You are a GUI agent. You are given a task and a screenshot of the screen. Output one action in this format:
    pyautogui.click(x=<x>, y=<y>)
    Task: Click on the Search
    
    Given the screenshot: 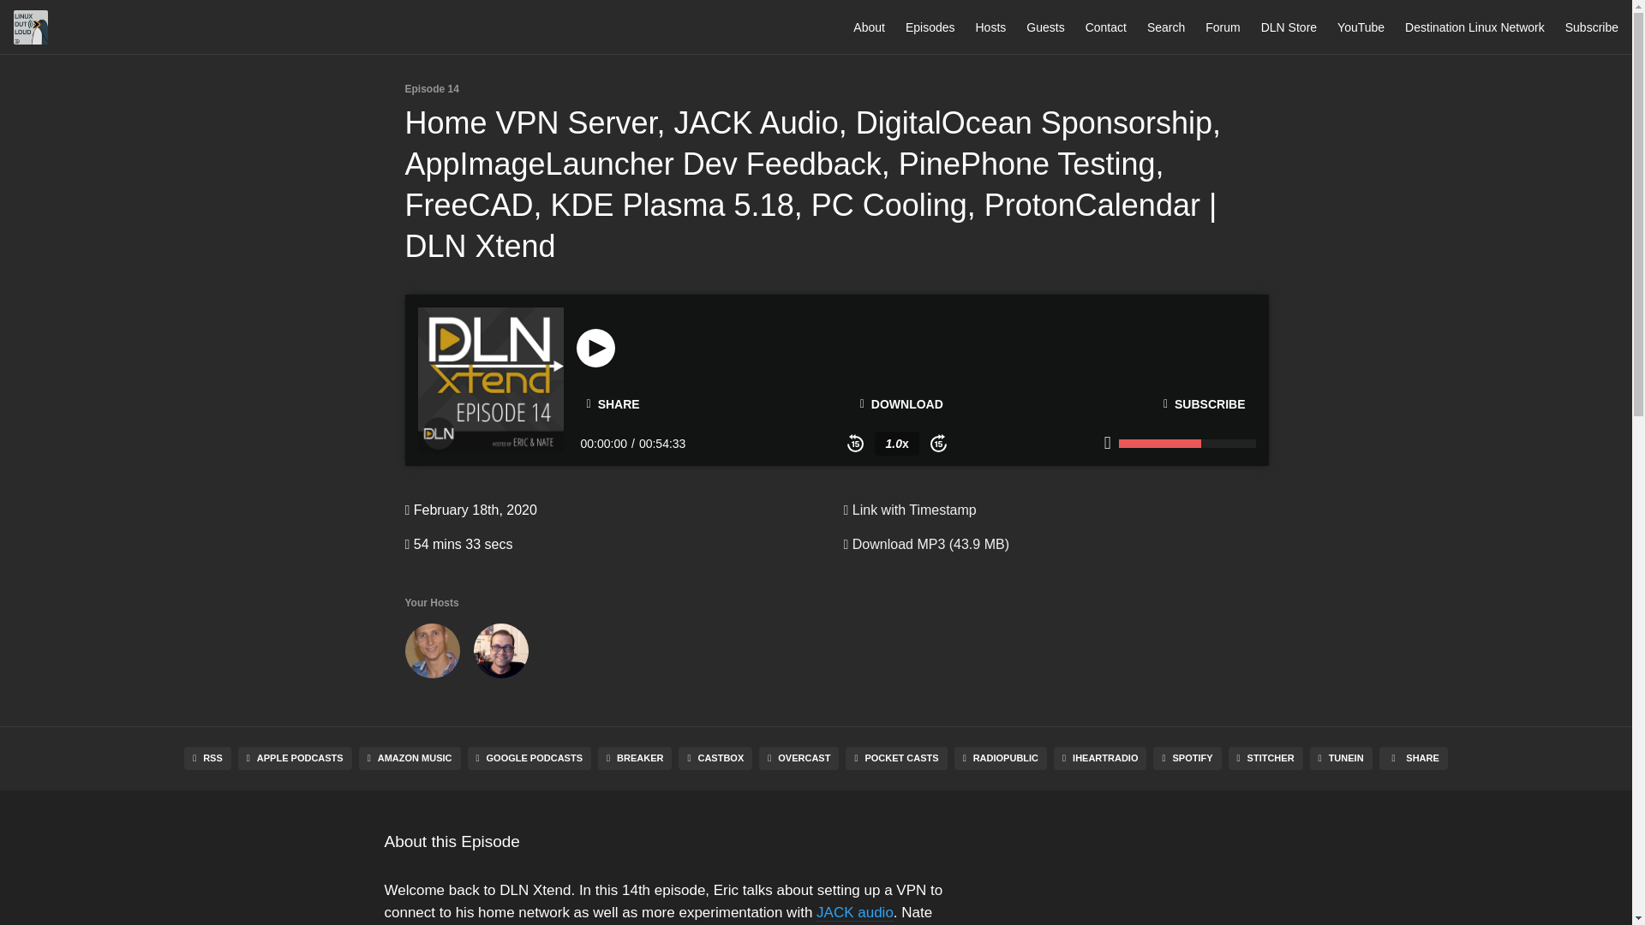 What is the action you would take?
    pyautogui.click(x=1165, y=27)
    